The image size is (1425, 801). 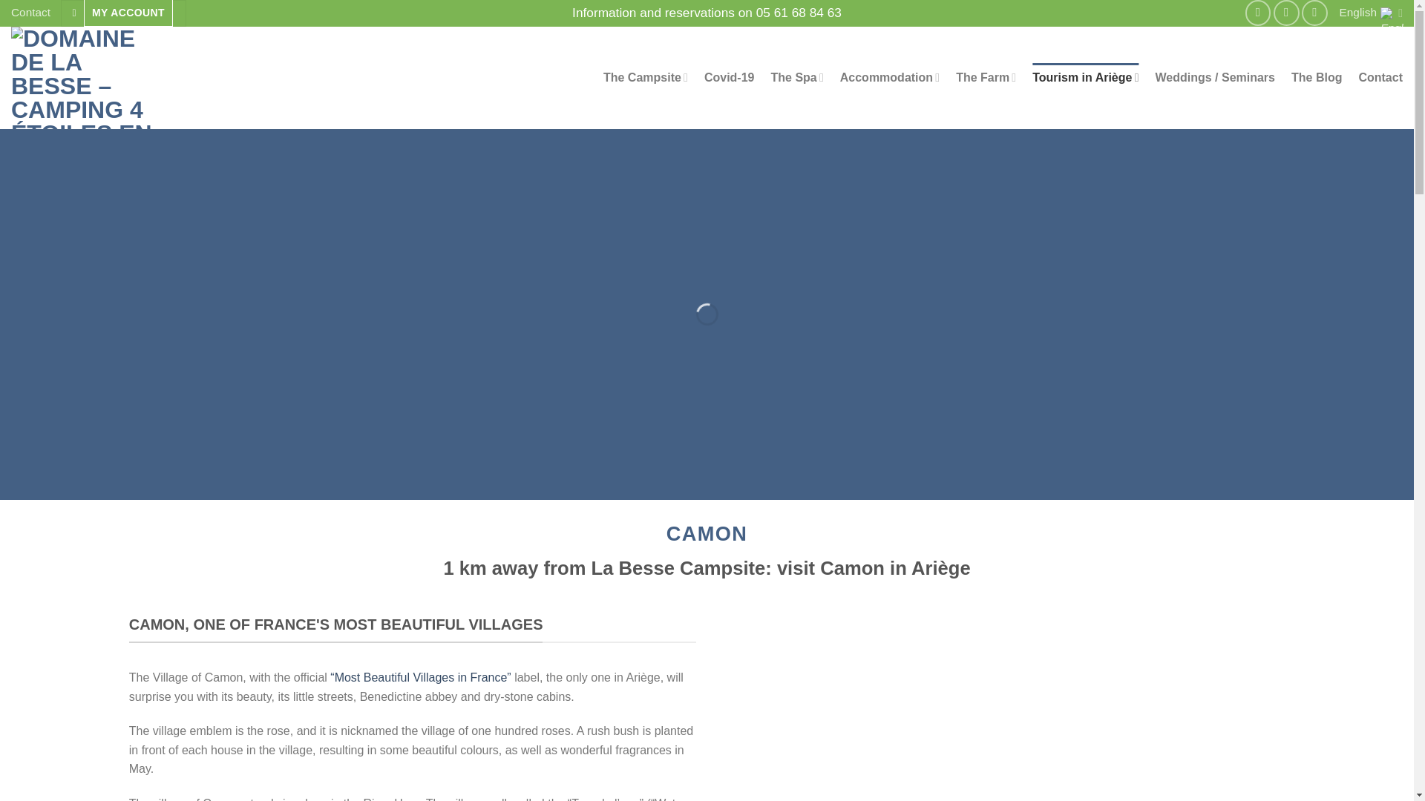 I want to click on Contact, so click(x=30, y=13).